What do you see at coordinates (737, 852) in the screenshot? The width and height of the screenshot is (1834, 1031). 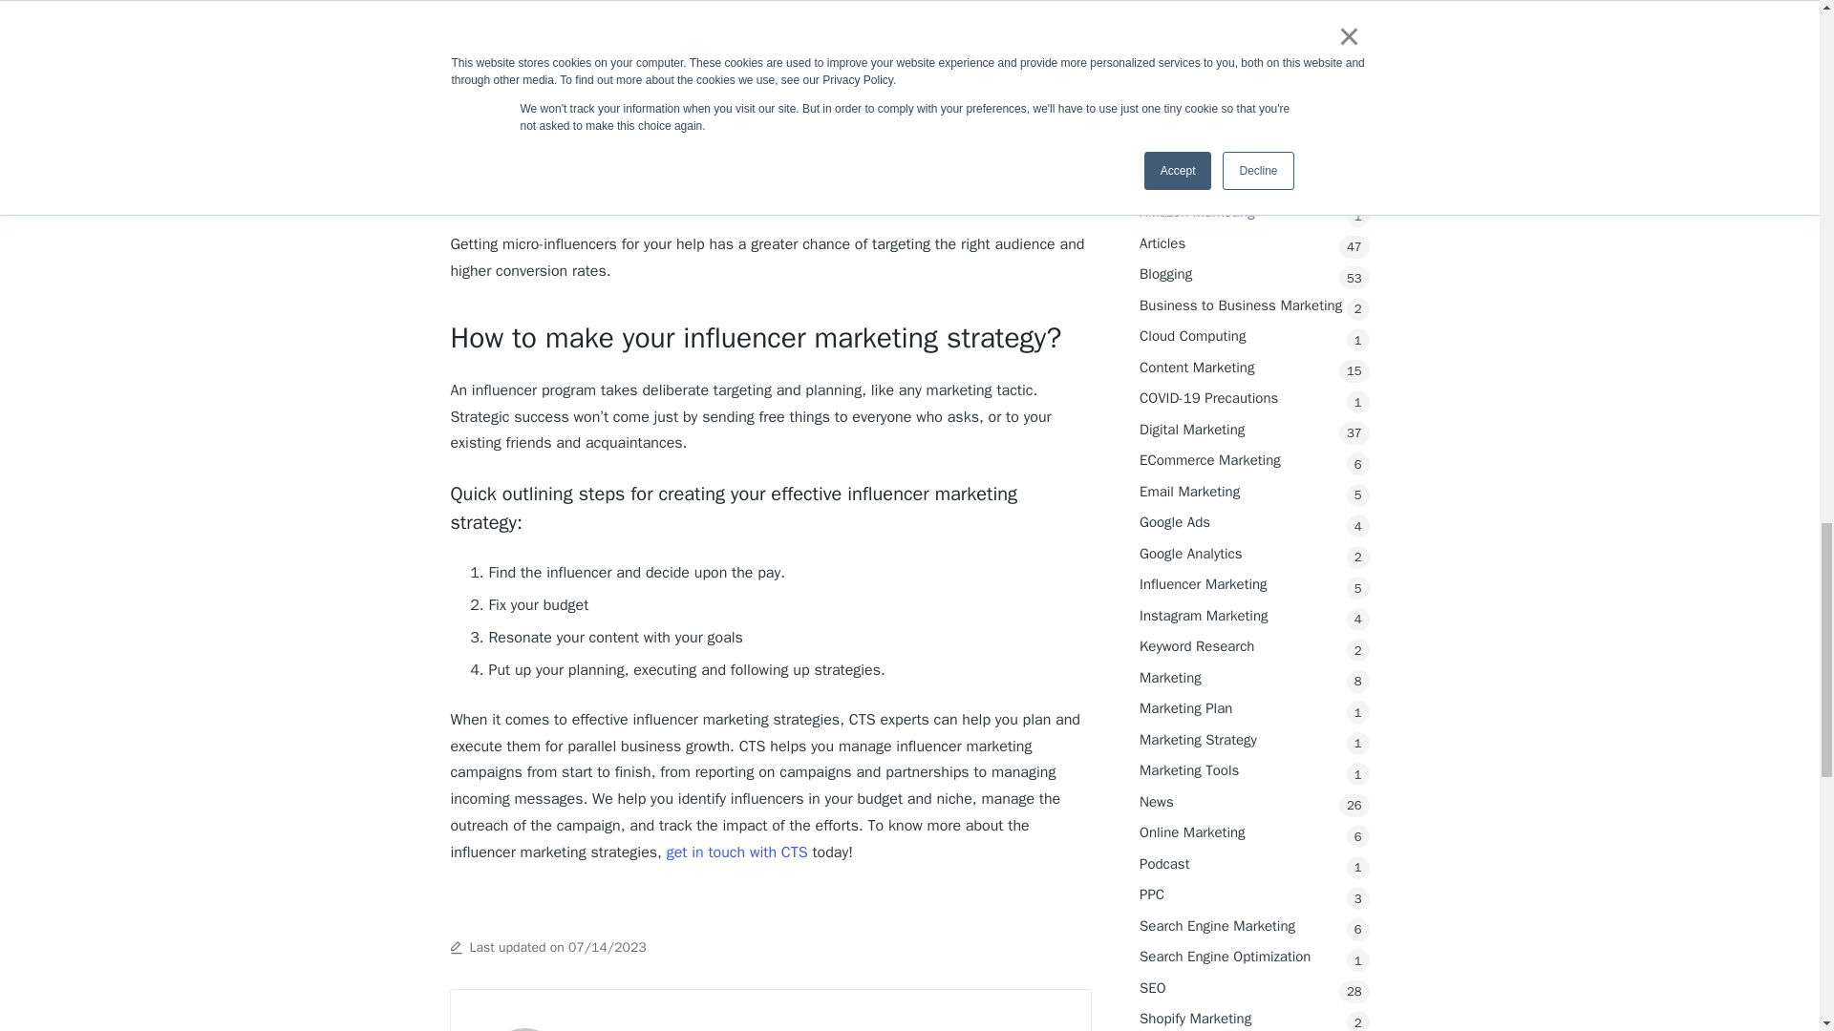 I see `get in touch with CTS` at bounding box center [737, 852].